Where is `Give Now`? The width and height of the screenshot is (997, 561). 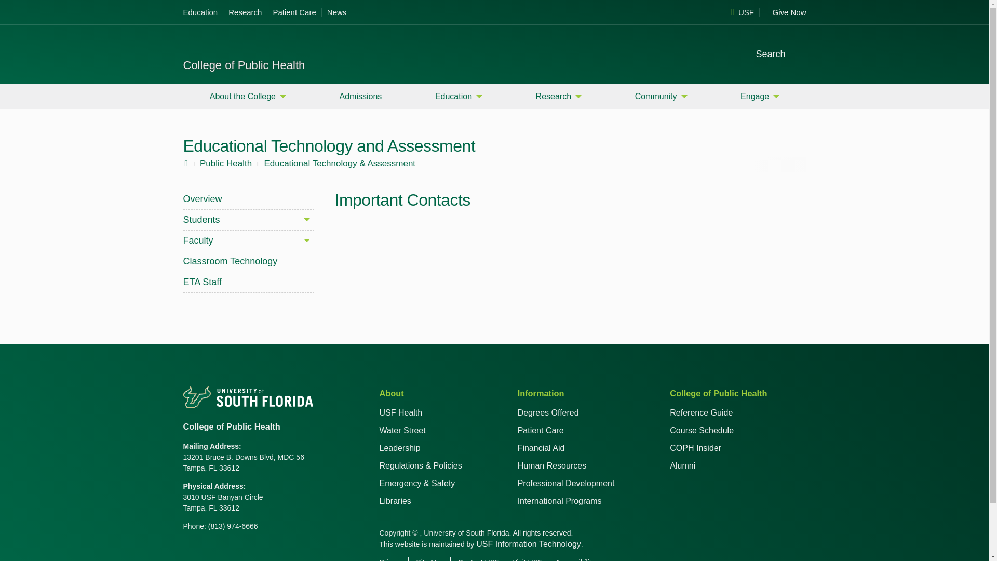 Give Now is located at coordinates (783, 12).